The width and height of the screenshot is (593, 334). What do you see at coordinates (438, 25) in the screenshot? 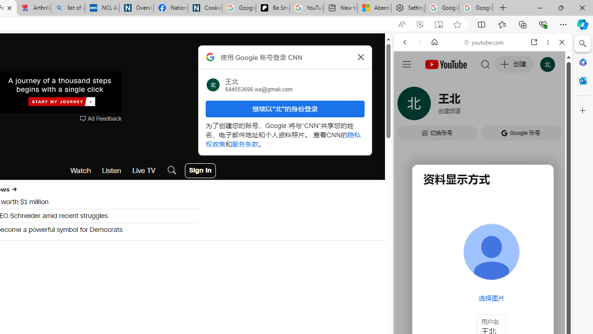
I see `Enter Immersive Reader (F9)` at bounding box center [438, 25].